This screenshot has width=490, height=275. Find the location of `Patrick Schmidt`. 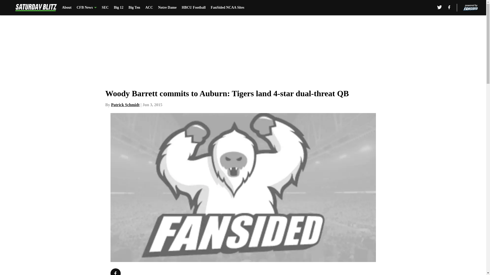

Patrick Schmidt is located at coordinates (125, 105).